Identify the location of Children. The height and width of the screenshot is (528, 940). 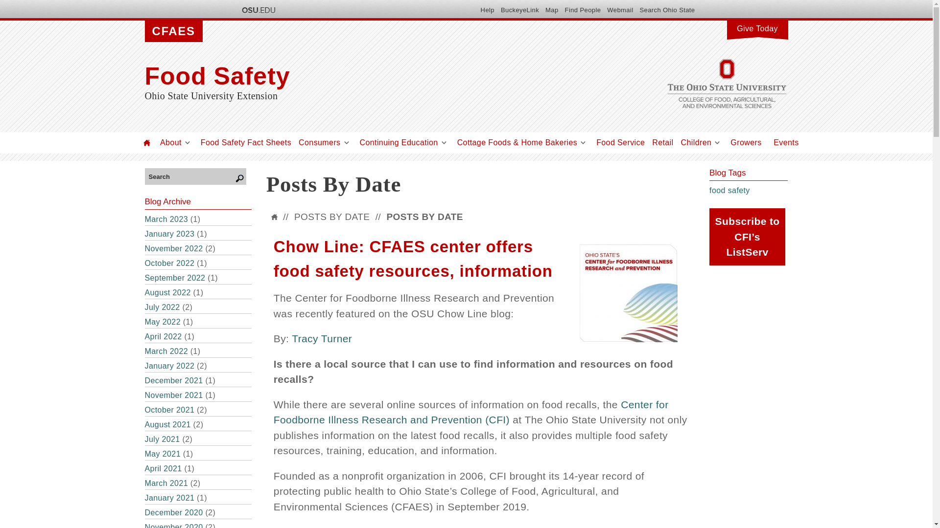
(696, 142).